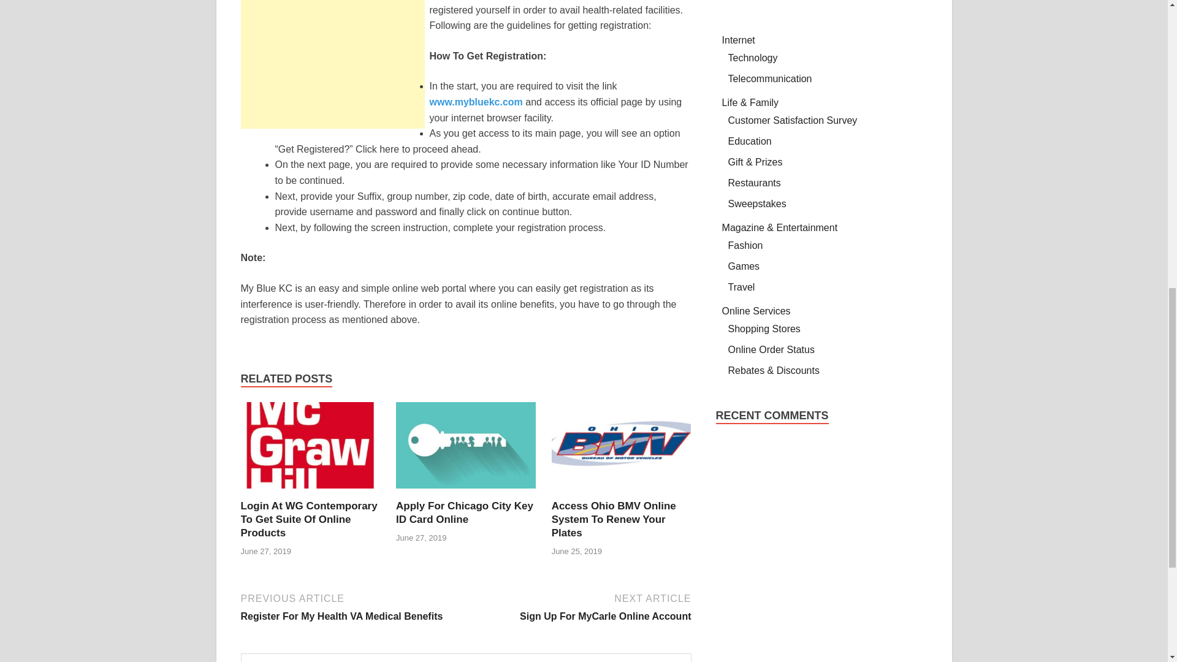 The image size is (1177, 662). Describe the element at coordinates (310, 492) in the screenshot. I see `Login At WG Contemporary To Get Suite Of Online Products` at that location.